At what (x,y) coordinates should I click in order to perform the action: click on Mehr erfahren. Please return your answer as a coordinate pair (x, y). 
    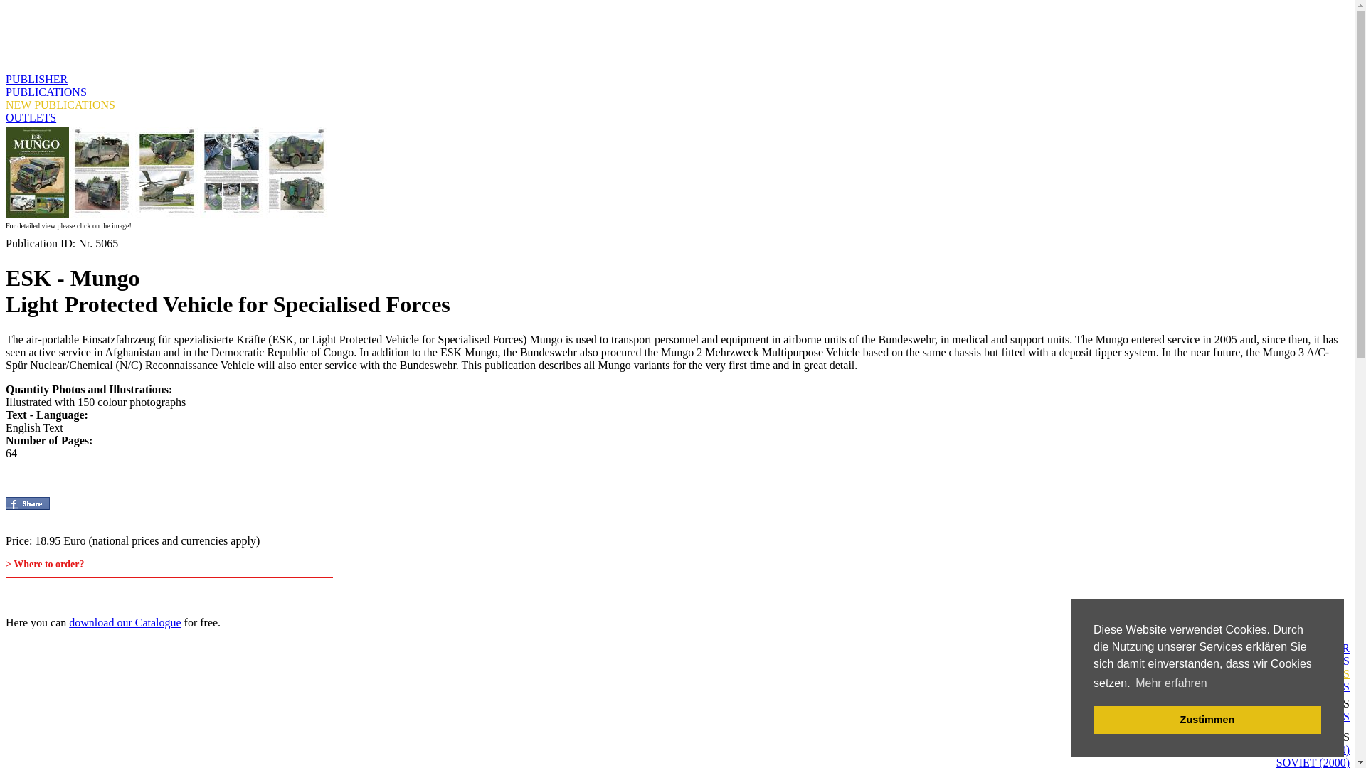
    Looking at the image, I should click on (1171, 683).